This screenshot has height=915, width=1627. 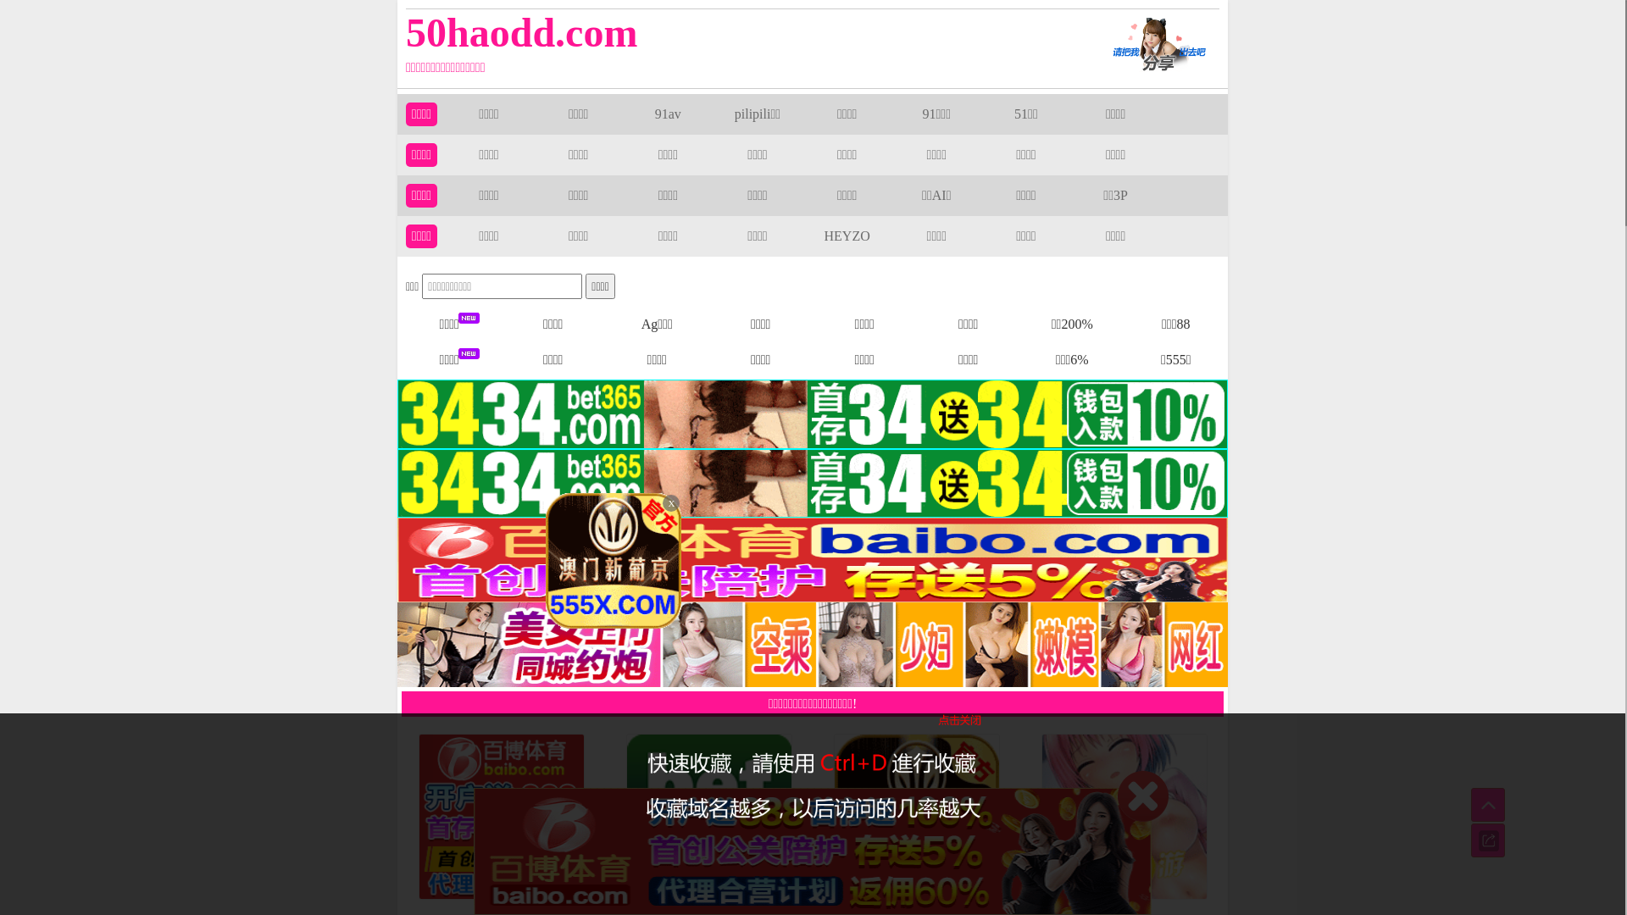 What do you see at coordinates (847, 236) in the screenshot?
I see `HEYZO` at bounding box center [847, 236].